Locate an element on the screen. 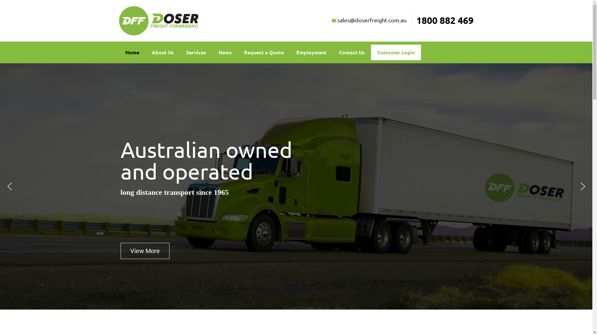  sales@doserfreight.com.au is located at coordinates (369, 20).